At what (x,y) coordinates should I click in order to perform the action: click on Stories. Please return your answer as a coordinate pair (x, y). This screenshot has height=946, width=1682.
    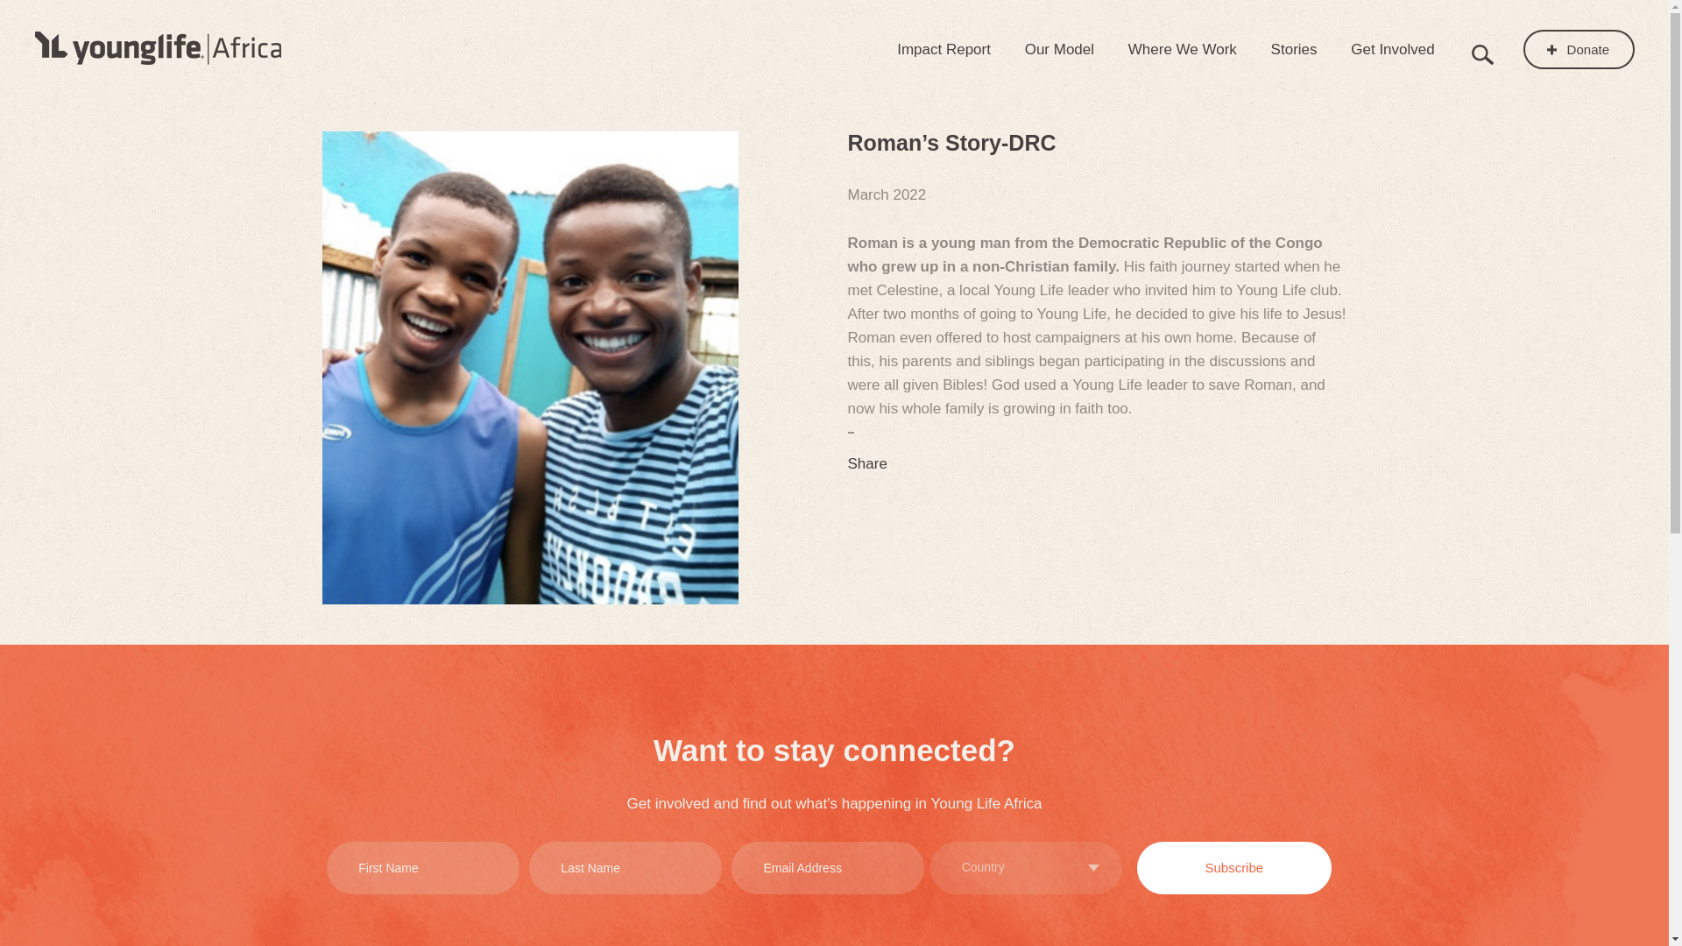
    Looking at the image, I should click on (1294, 49).